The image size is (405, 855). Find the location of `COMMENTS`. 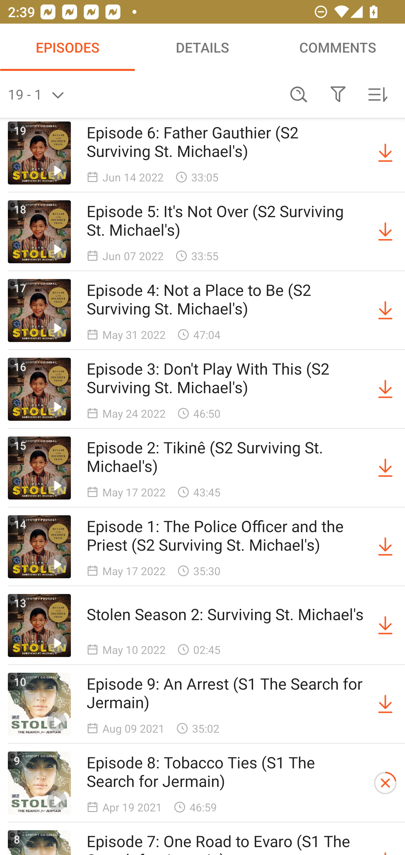

COMMENTS is located at coordinates (337, 47).